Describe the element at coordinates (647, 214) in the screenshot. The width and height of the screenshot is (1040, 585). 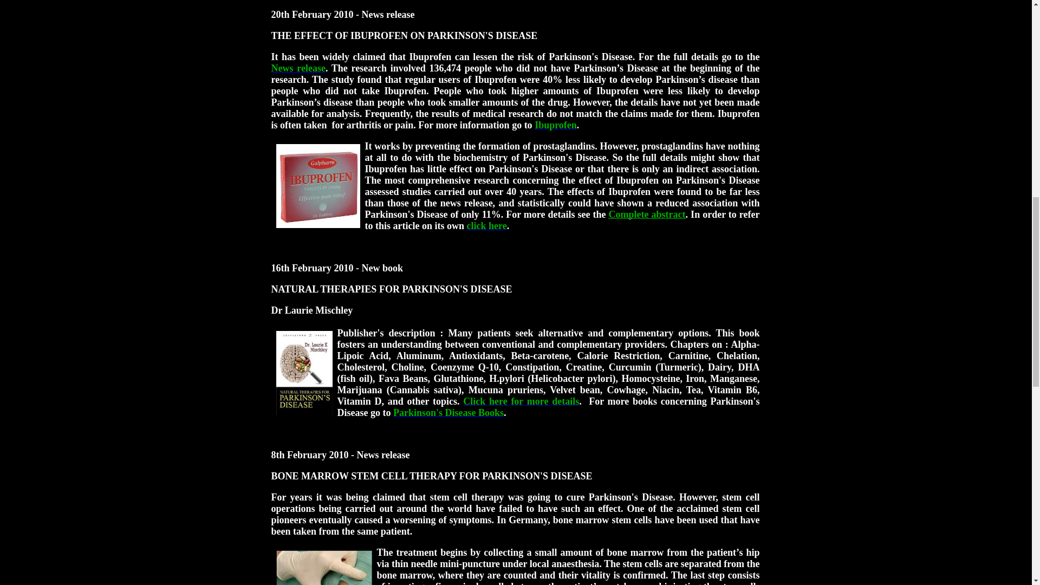
I see `Complete abstract` at that location.